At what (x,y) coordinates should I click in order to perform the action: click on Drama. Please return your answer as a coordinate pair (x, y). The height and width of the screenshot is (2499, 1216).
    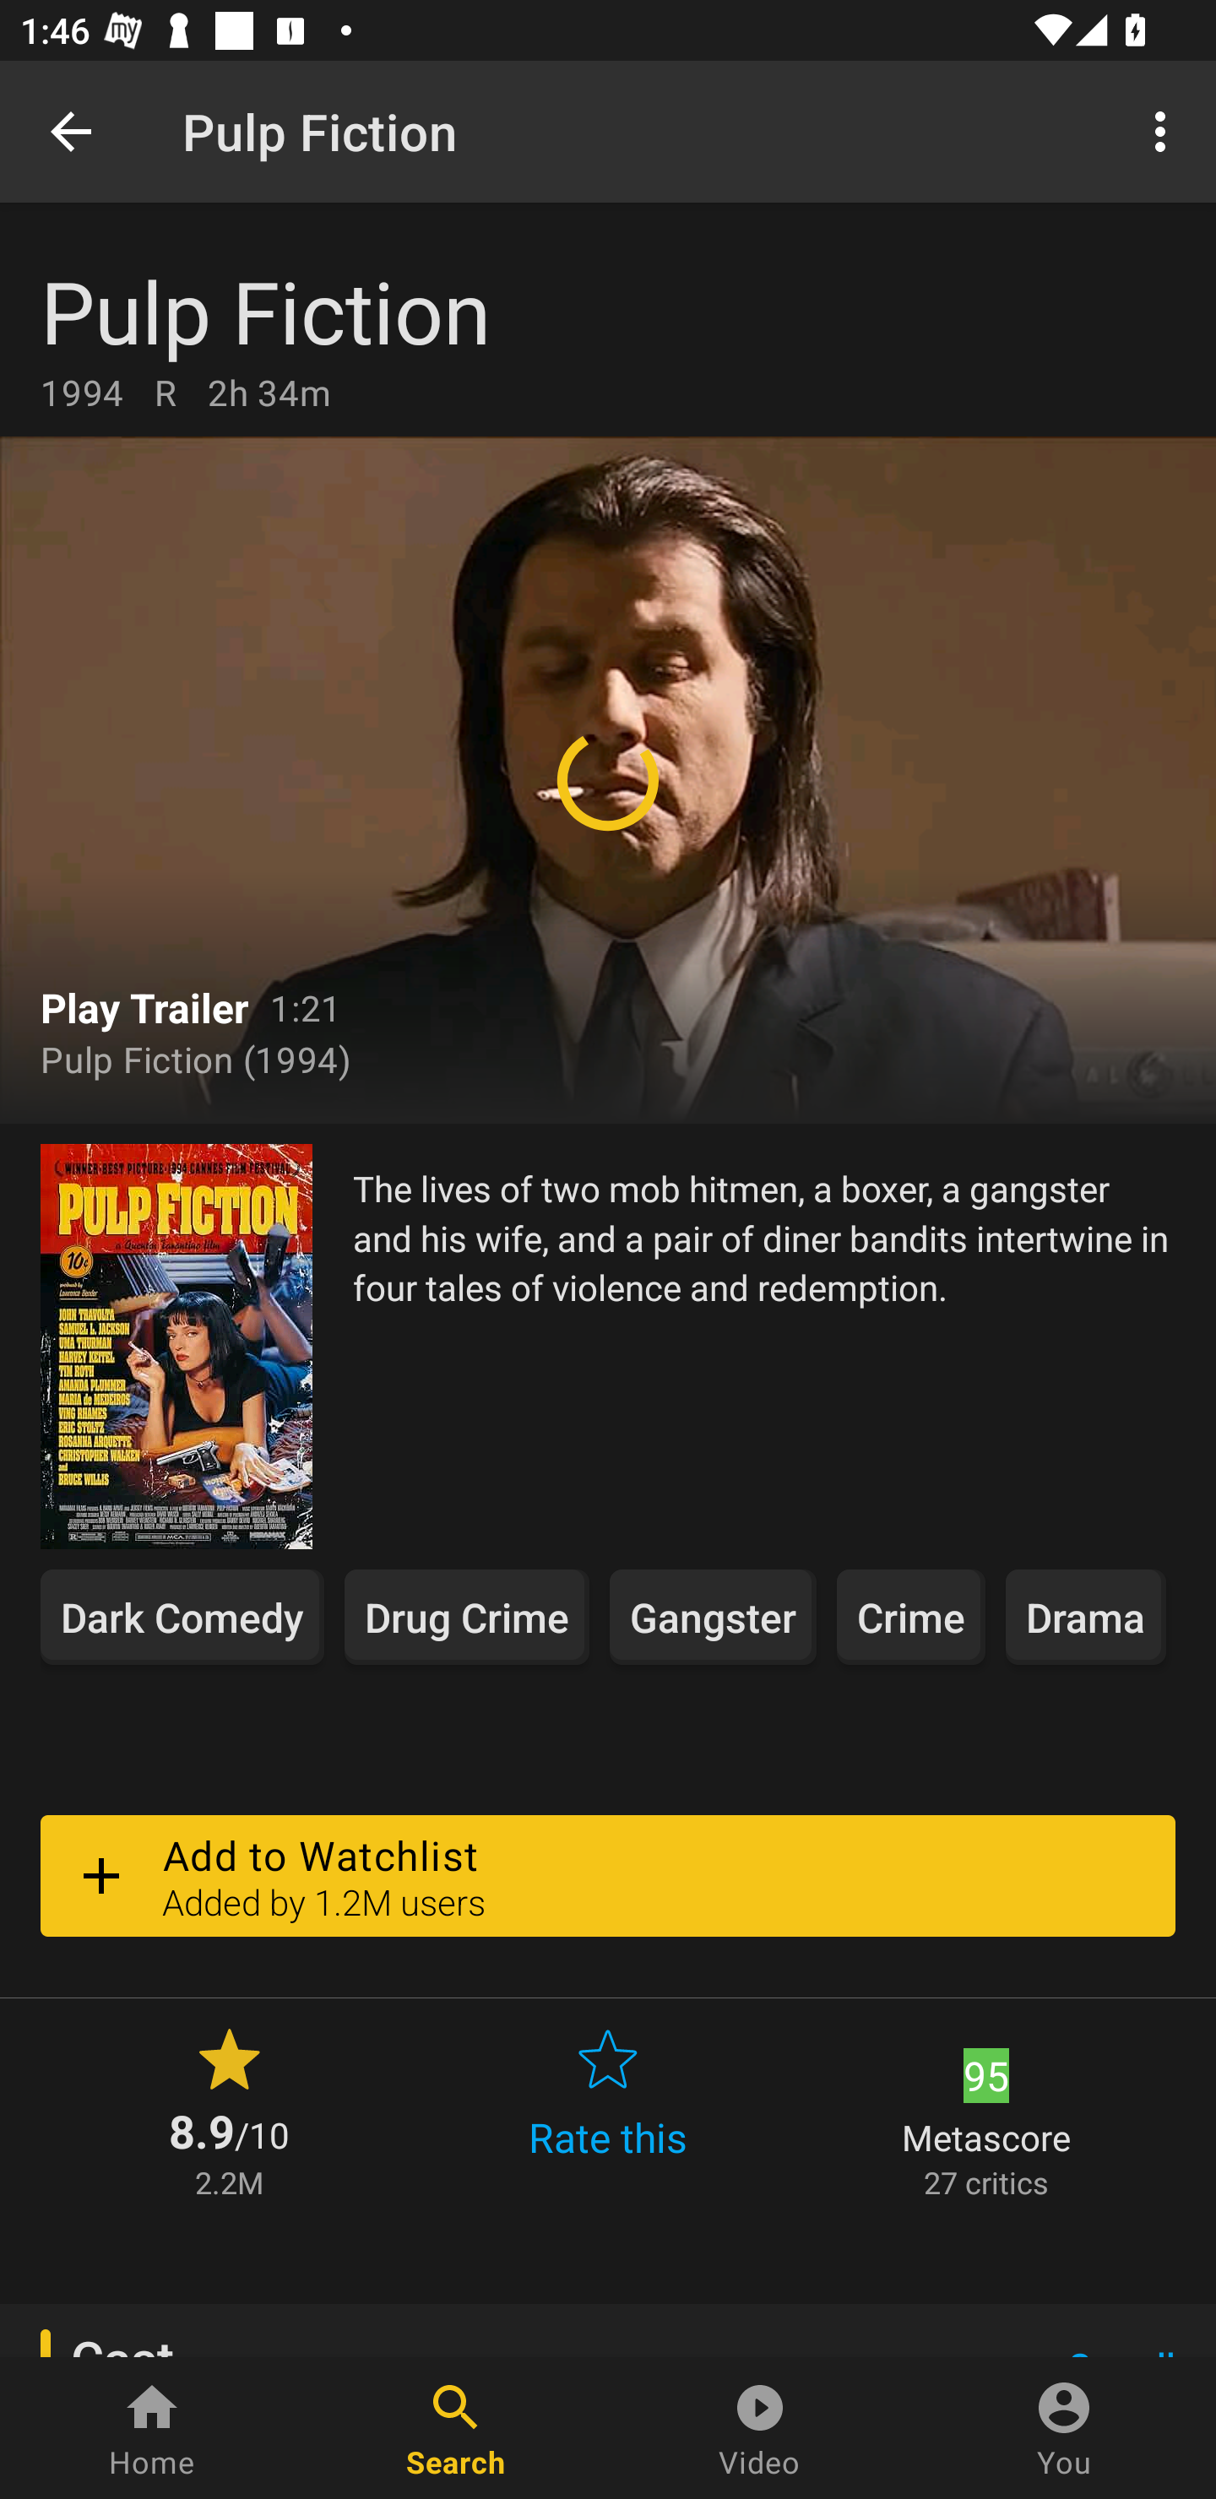
    Looking at the image, I should click on (1085, 1616).